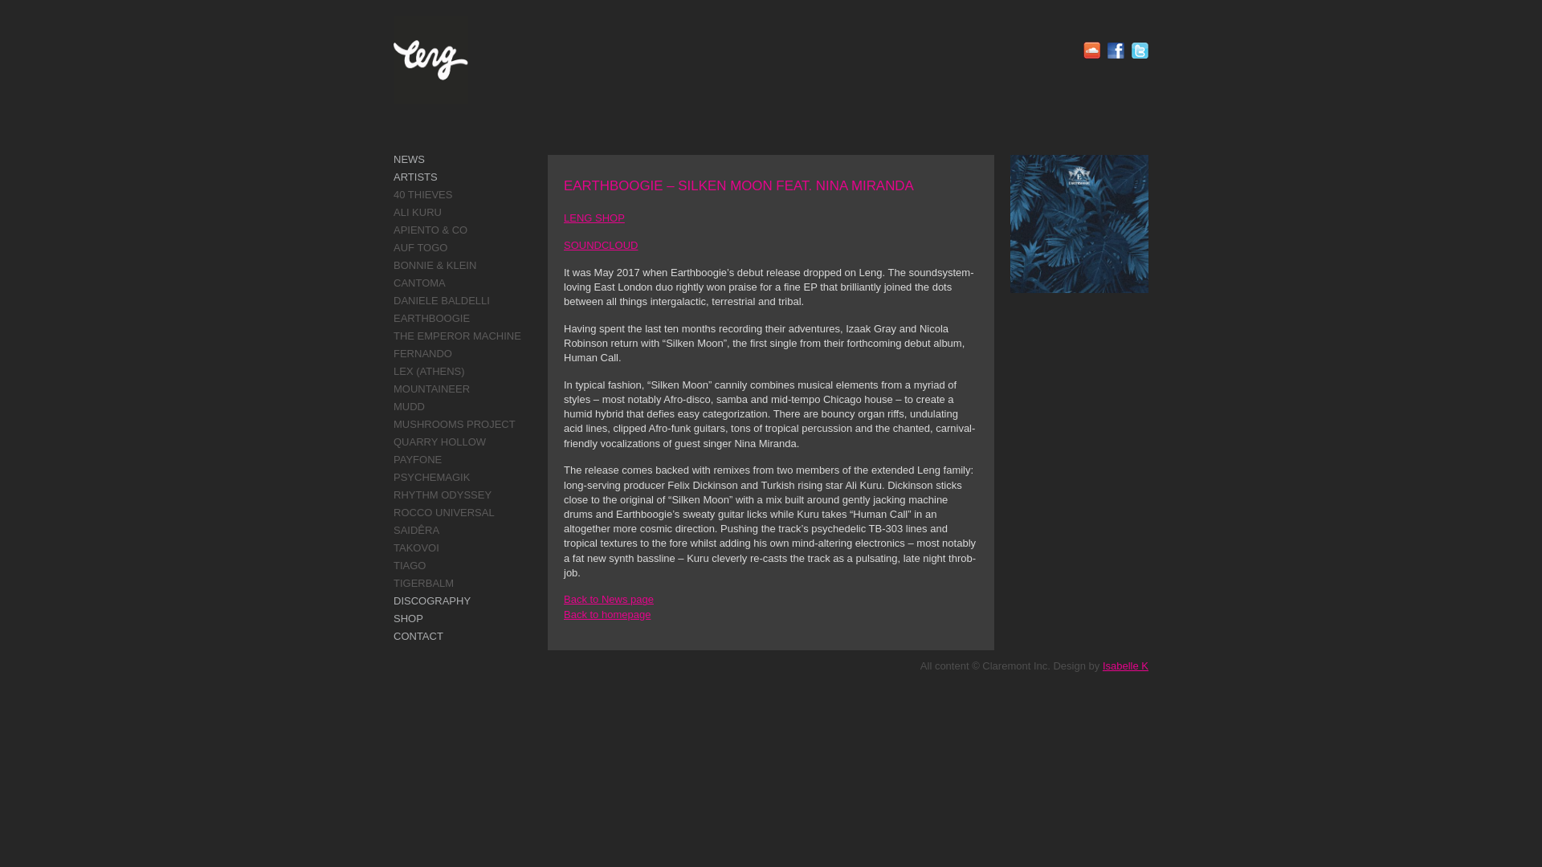 The image size is (1542, 867). Describe the element at coordinates (409, 159) in the screenshot. I see `NEWS` at that location.